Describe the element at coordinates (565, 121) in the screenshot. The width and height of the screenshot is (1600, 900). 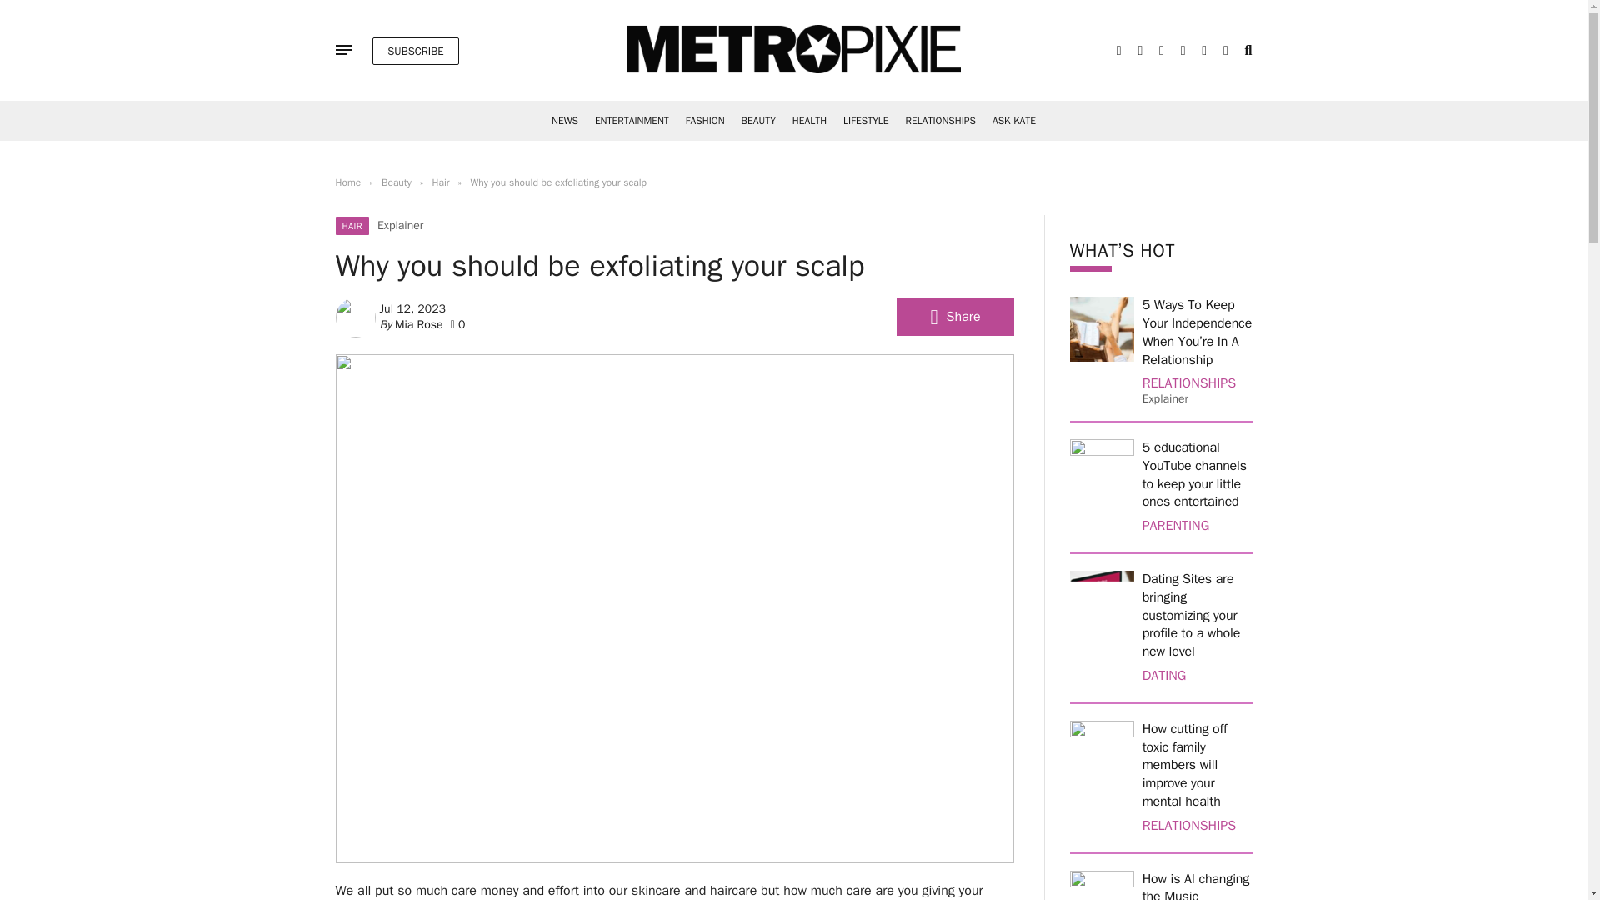
I see `NEWS` at that location.